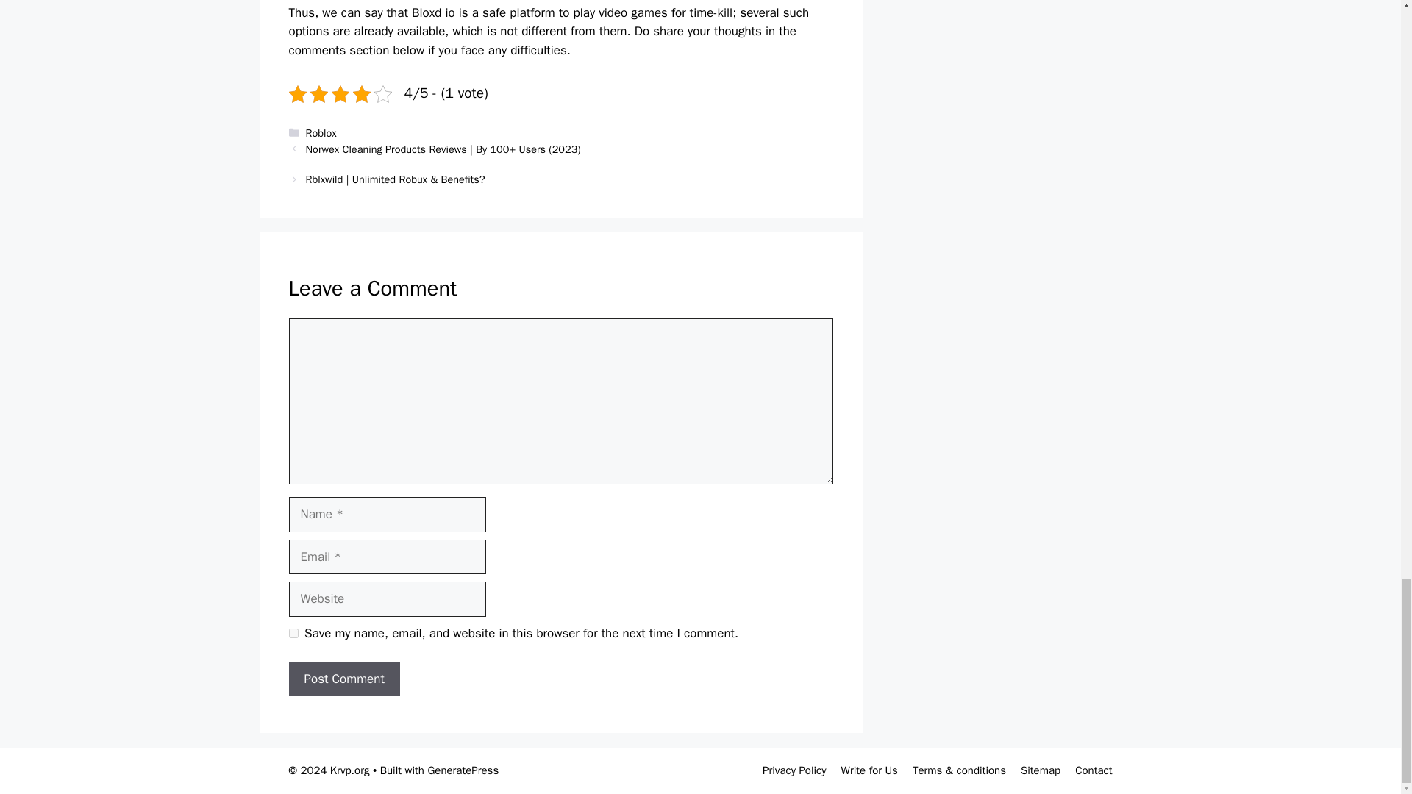 The image size is (1412, 794). I want to click on Write for Us, so click(869, 770).